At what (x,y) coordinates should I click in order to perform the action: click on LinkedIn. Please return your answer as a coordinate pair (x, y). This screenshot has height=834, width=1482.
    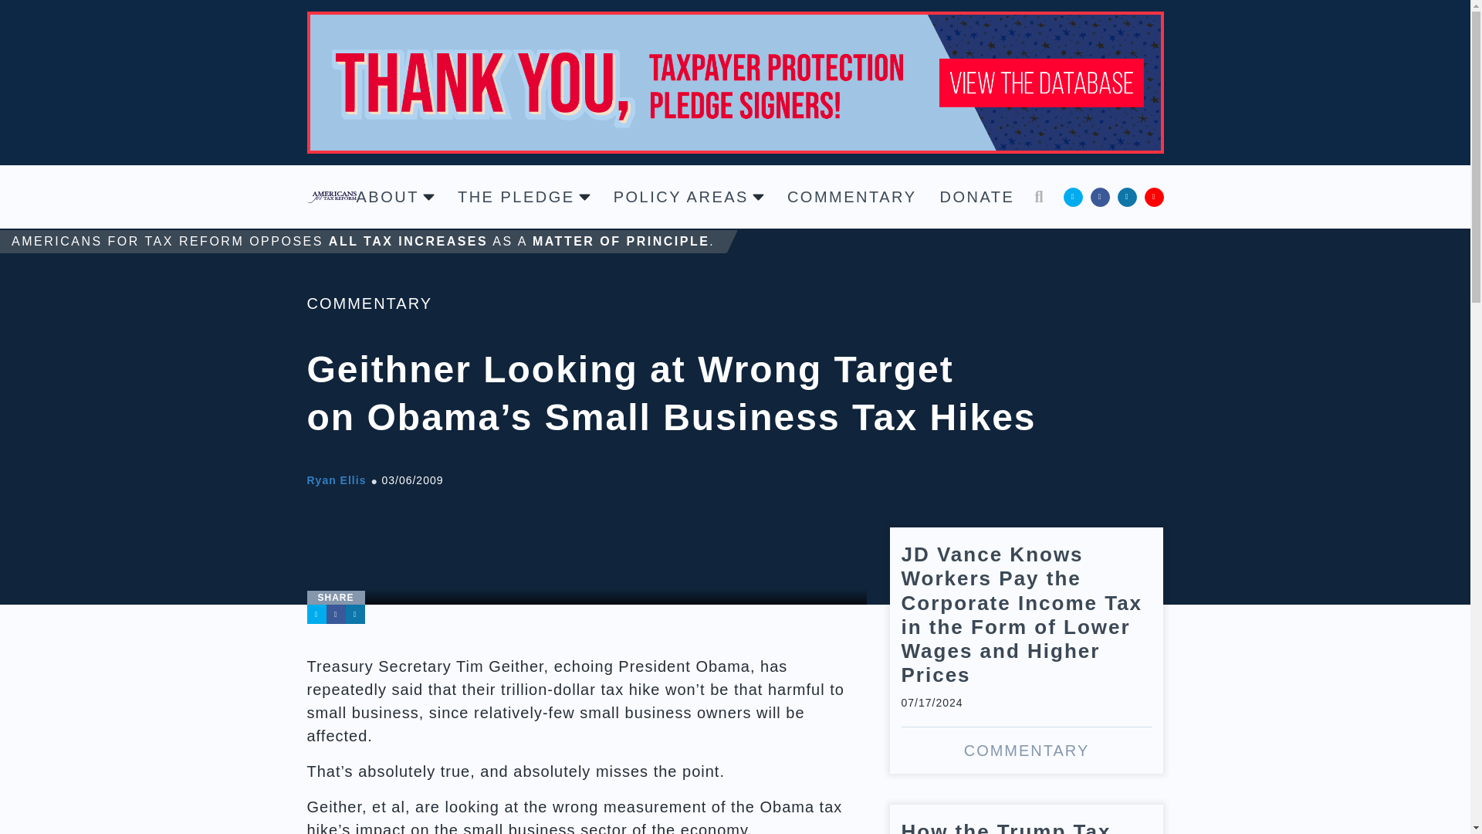
    Looking at the image, I should click on (1127, 197).